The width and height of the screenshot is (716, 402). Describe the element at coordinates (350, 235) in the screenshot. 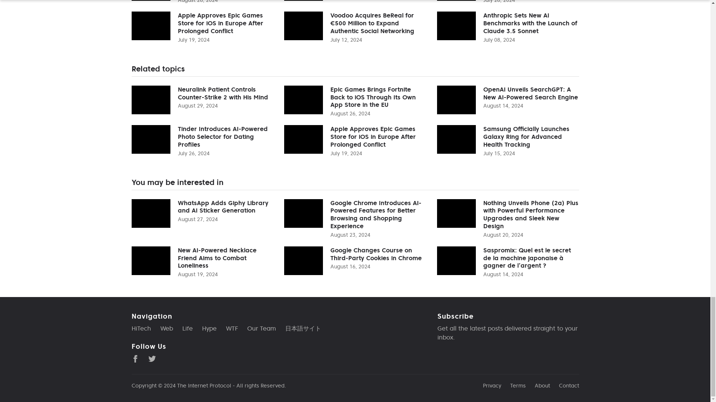

I see `23 August, 2024` at that location.